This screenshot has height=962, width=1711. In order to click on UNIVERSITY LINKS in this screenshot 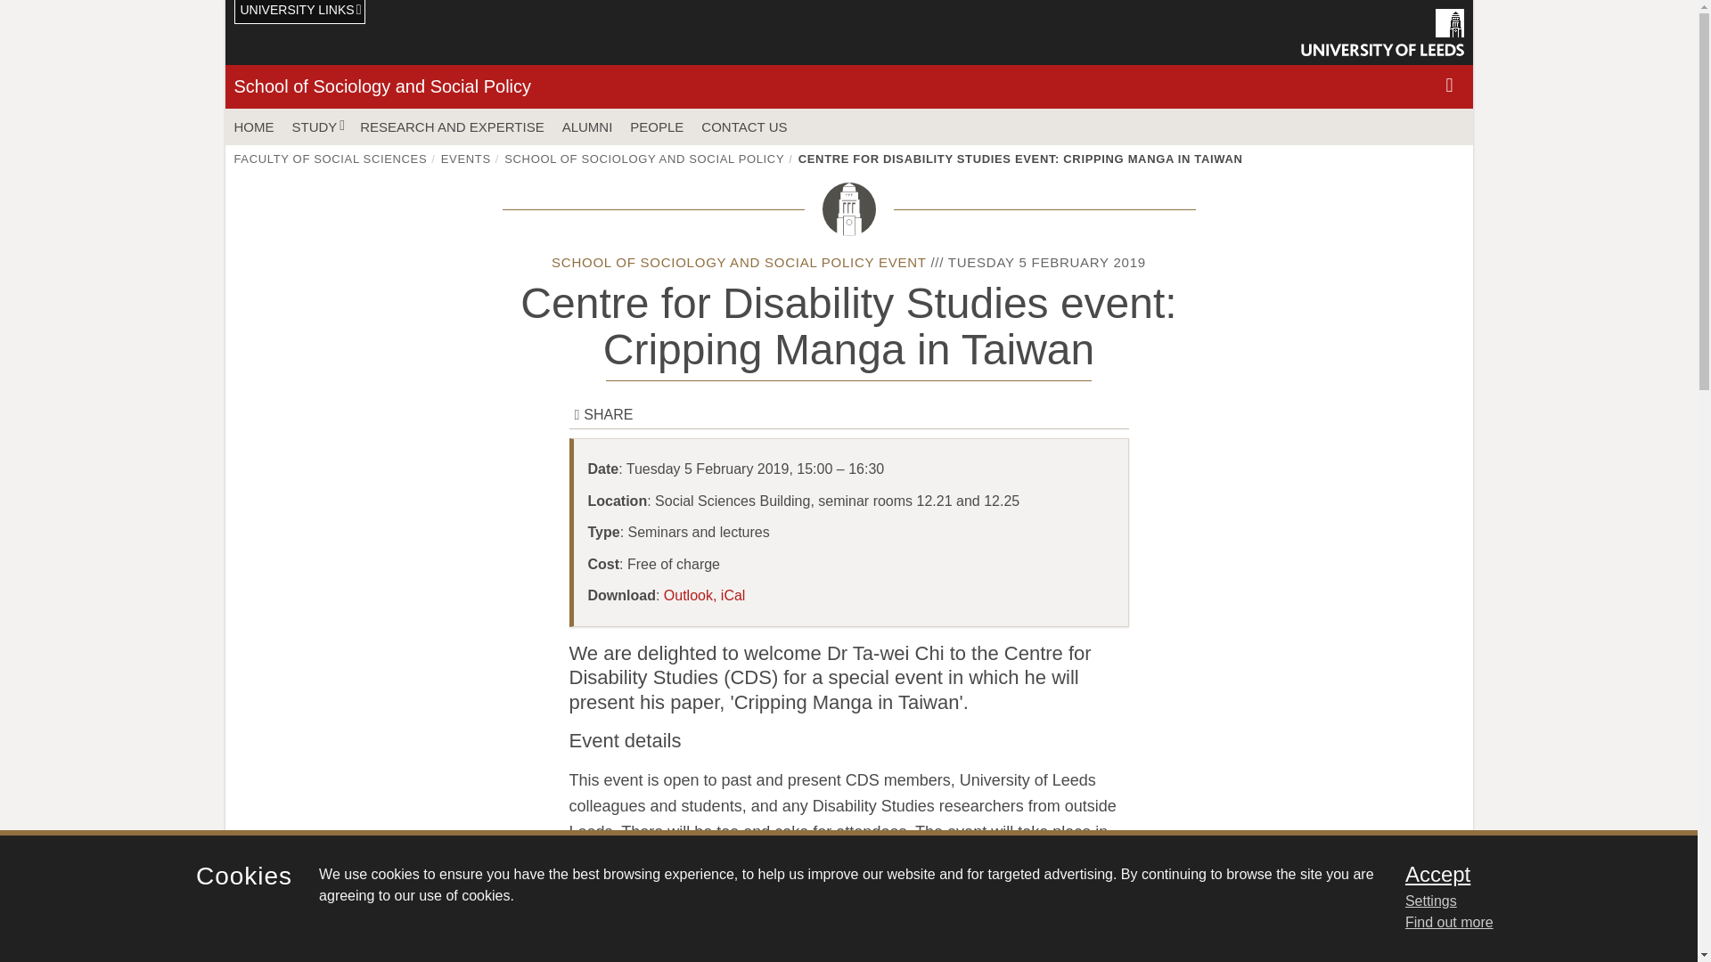, I will do `click(299, 12)`.